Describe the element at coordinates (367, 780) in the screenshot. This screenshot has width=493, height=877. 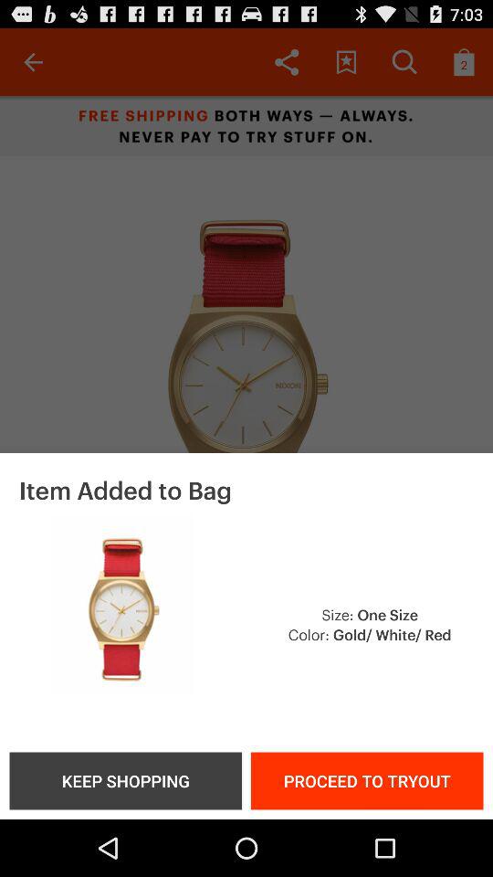
I see `jump until proceed to tryout icon` at that location.